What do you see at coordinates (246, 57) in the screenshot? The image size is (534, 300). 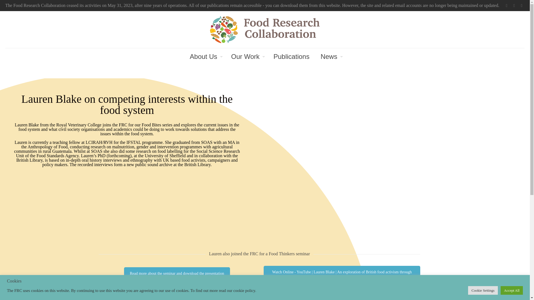 I see `Our Work` at bounding box center [246, 57].